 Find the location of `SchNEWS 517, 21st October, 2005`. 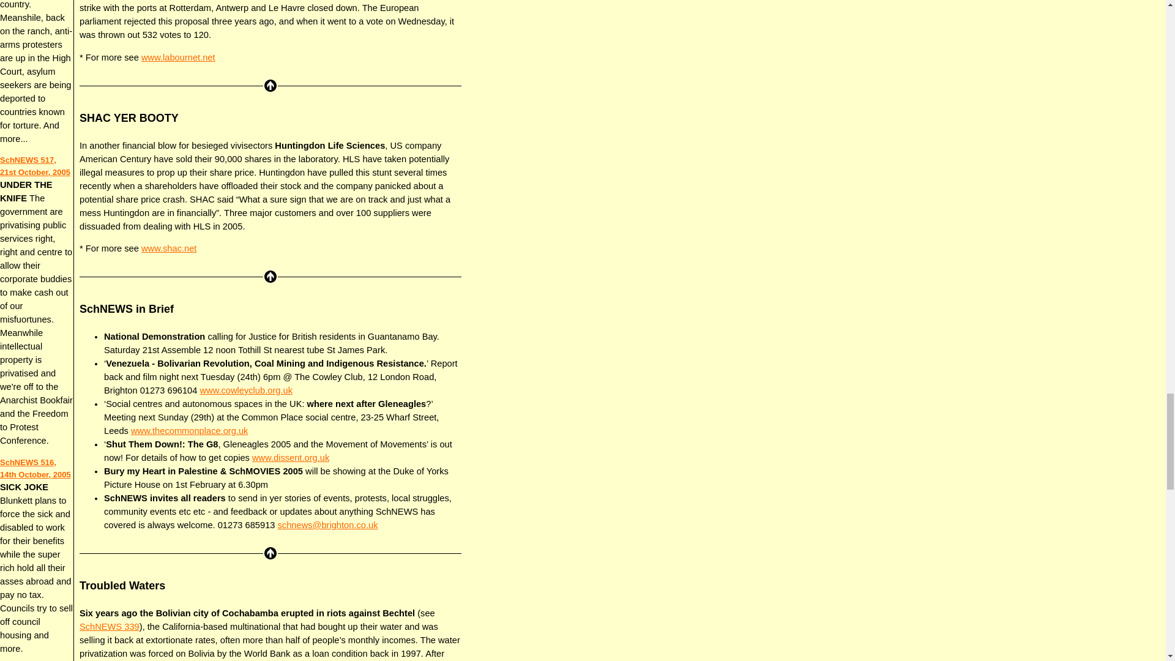

SchNEWS 517, 21st October, 2005 is located at coordinates (35, 166).